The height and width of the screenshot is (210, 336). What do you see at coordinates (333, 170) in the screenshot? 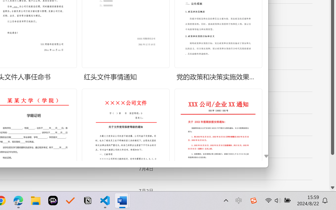
I see `Page down` at bounding box center [333, 170].